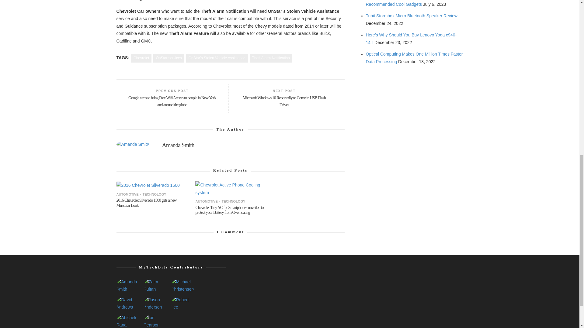 The image size is (584, 328). What do you see at coordinates (133, 146) in the screenshot?
I see `Posts by Amanda Smith` at bounding box center [133, 146].